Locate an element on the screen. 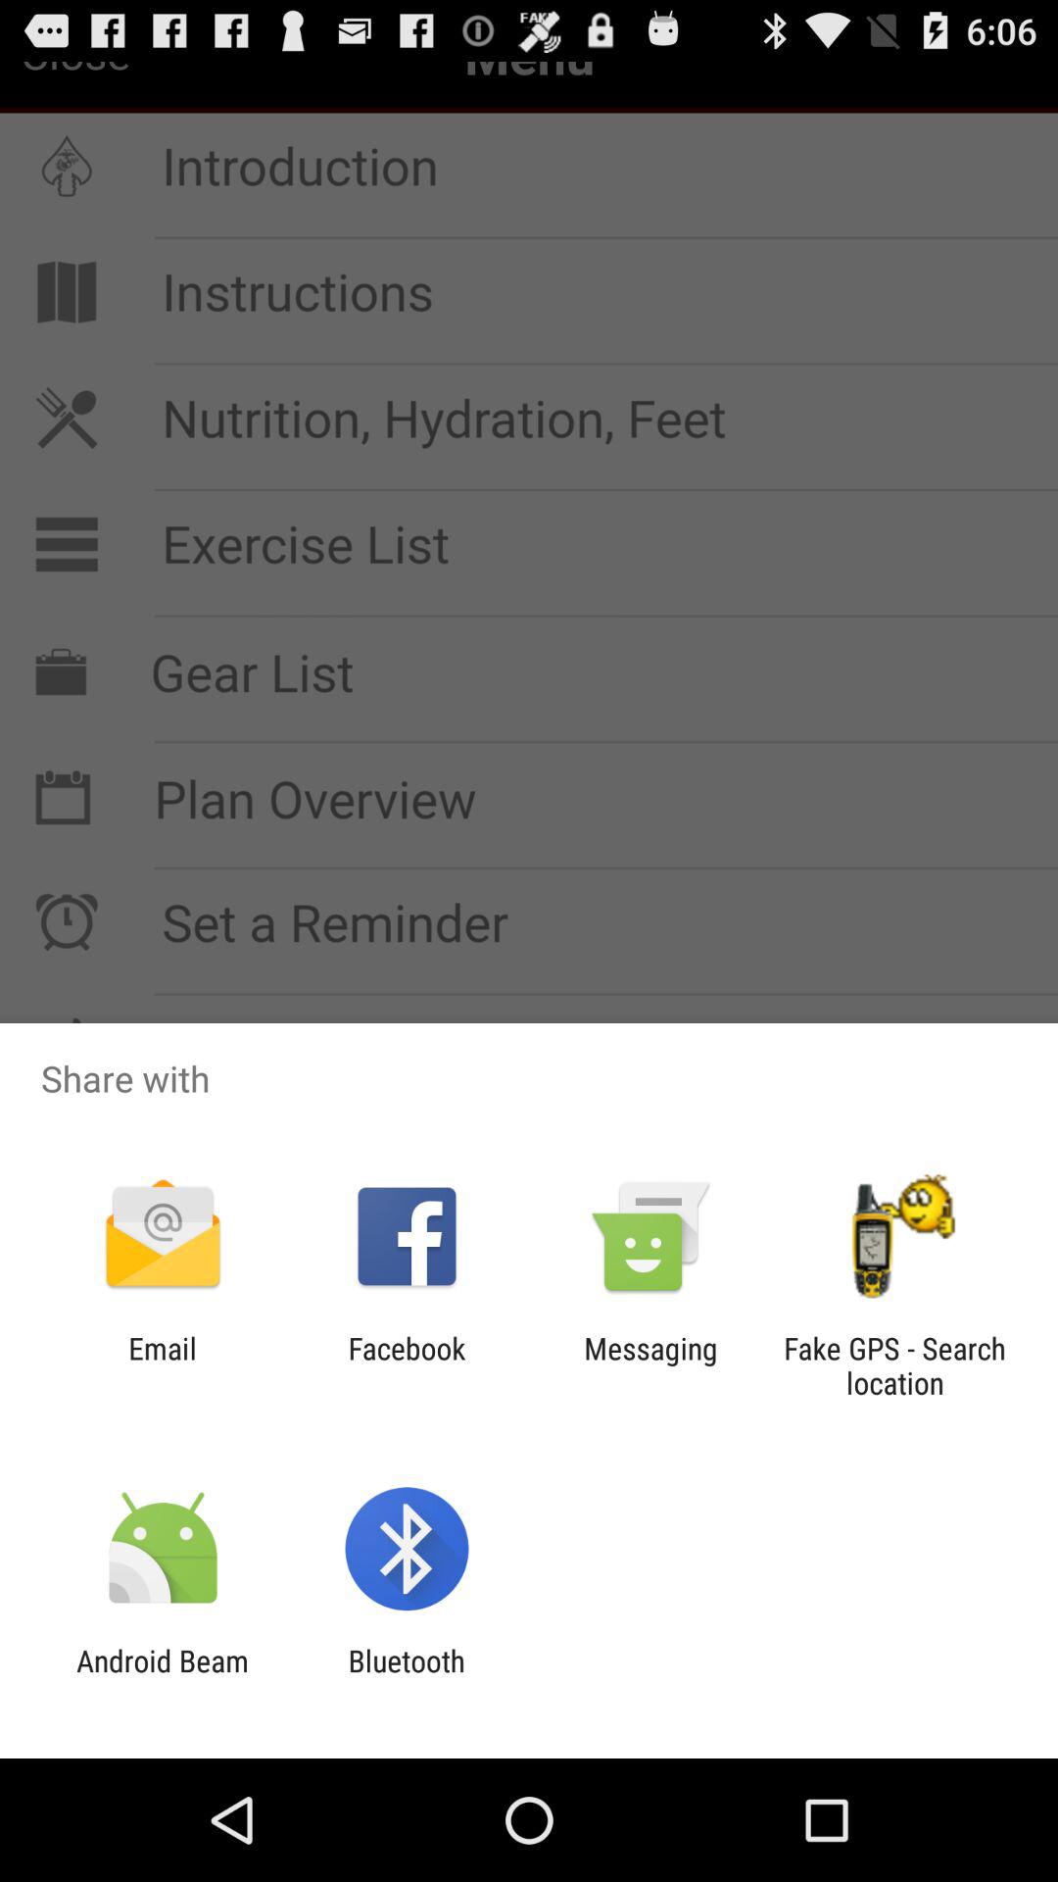  scroll to the messaging is located at coordinates (650, 1365).